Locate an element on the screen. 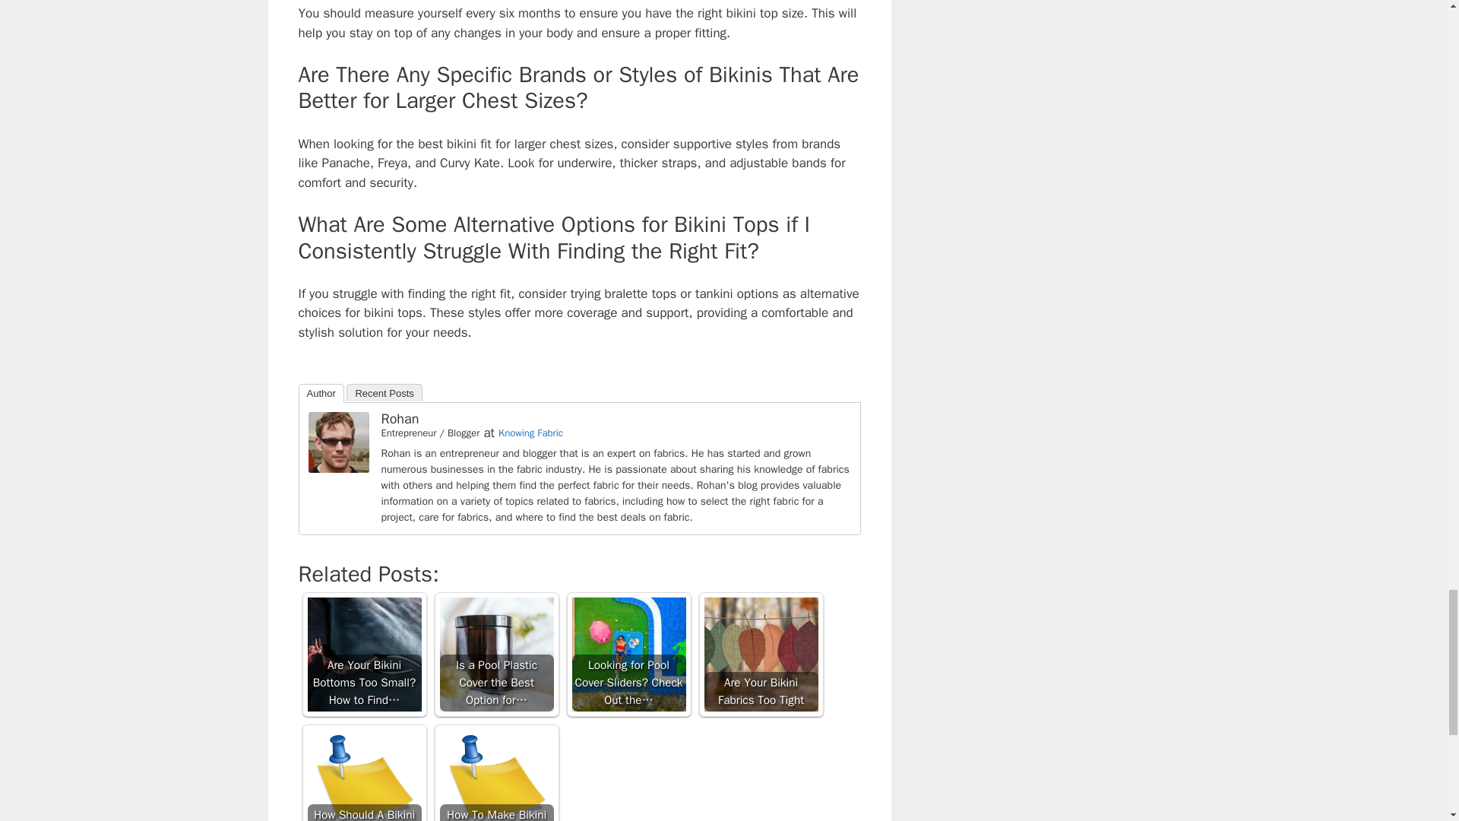 The height and width of the screenshot is (821, 1459). Author is located at coordinates (320, 394).